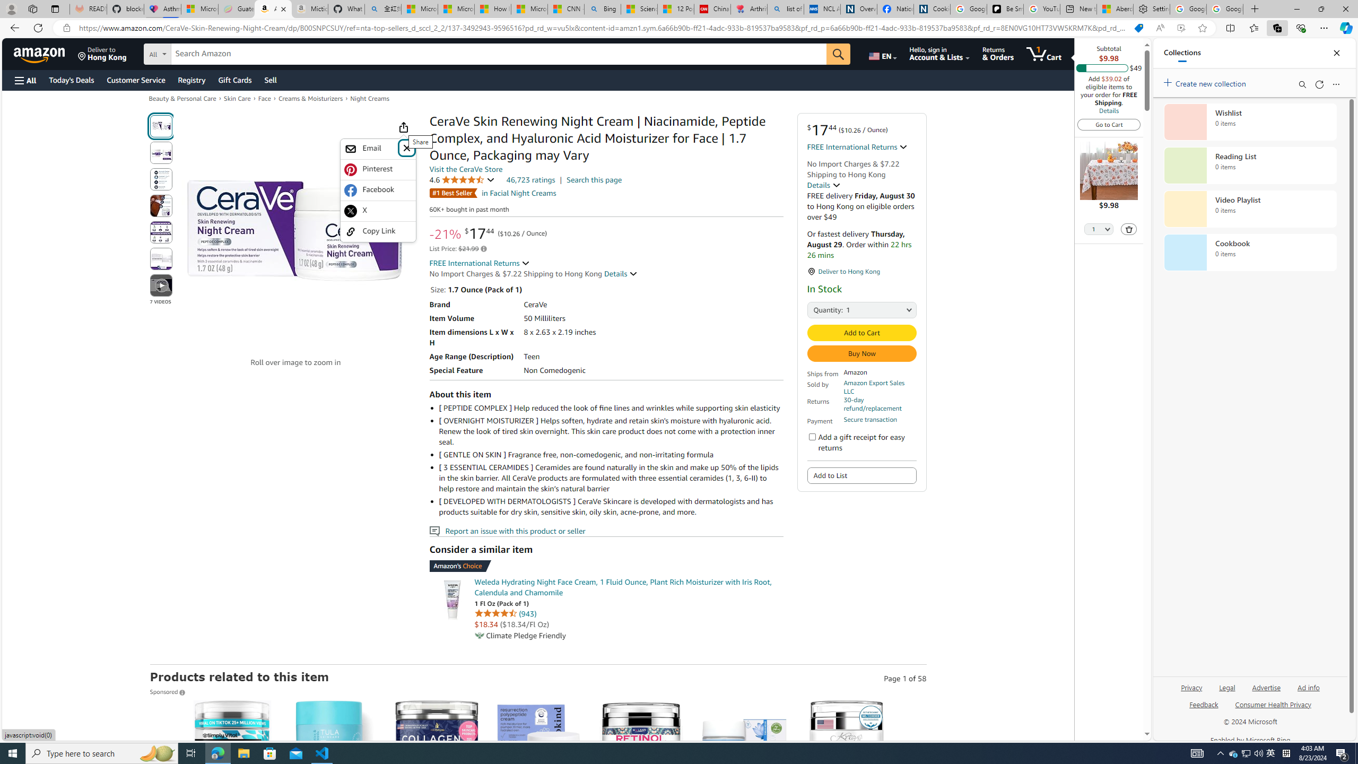 Image resolution: width=1358 pixels, height=764 pixels. I want to click on Video Playlist collection, 0 items, so click(1250, 209).